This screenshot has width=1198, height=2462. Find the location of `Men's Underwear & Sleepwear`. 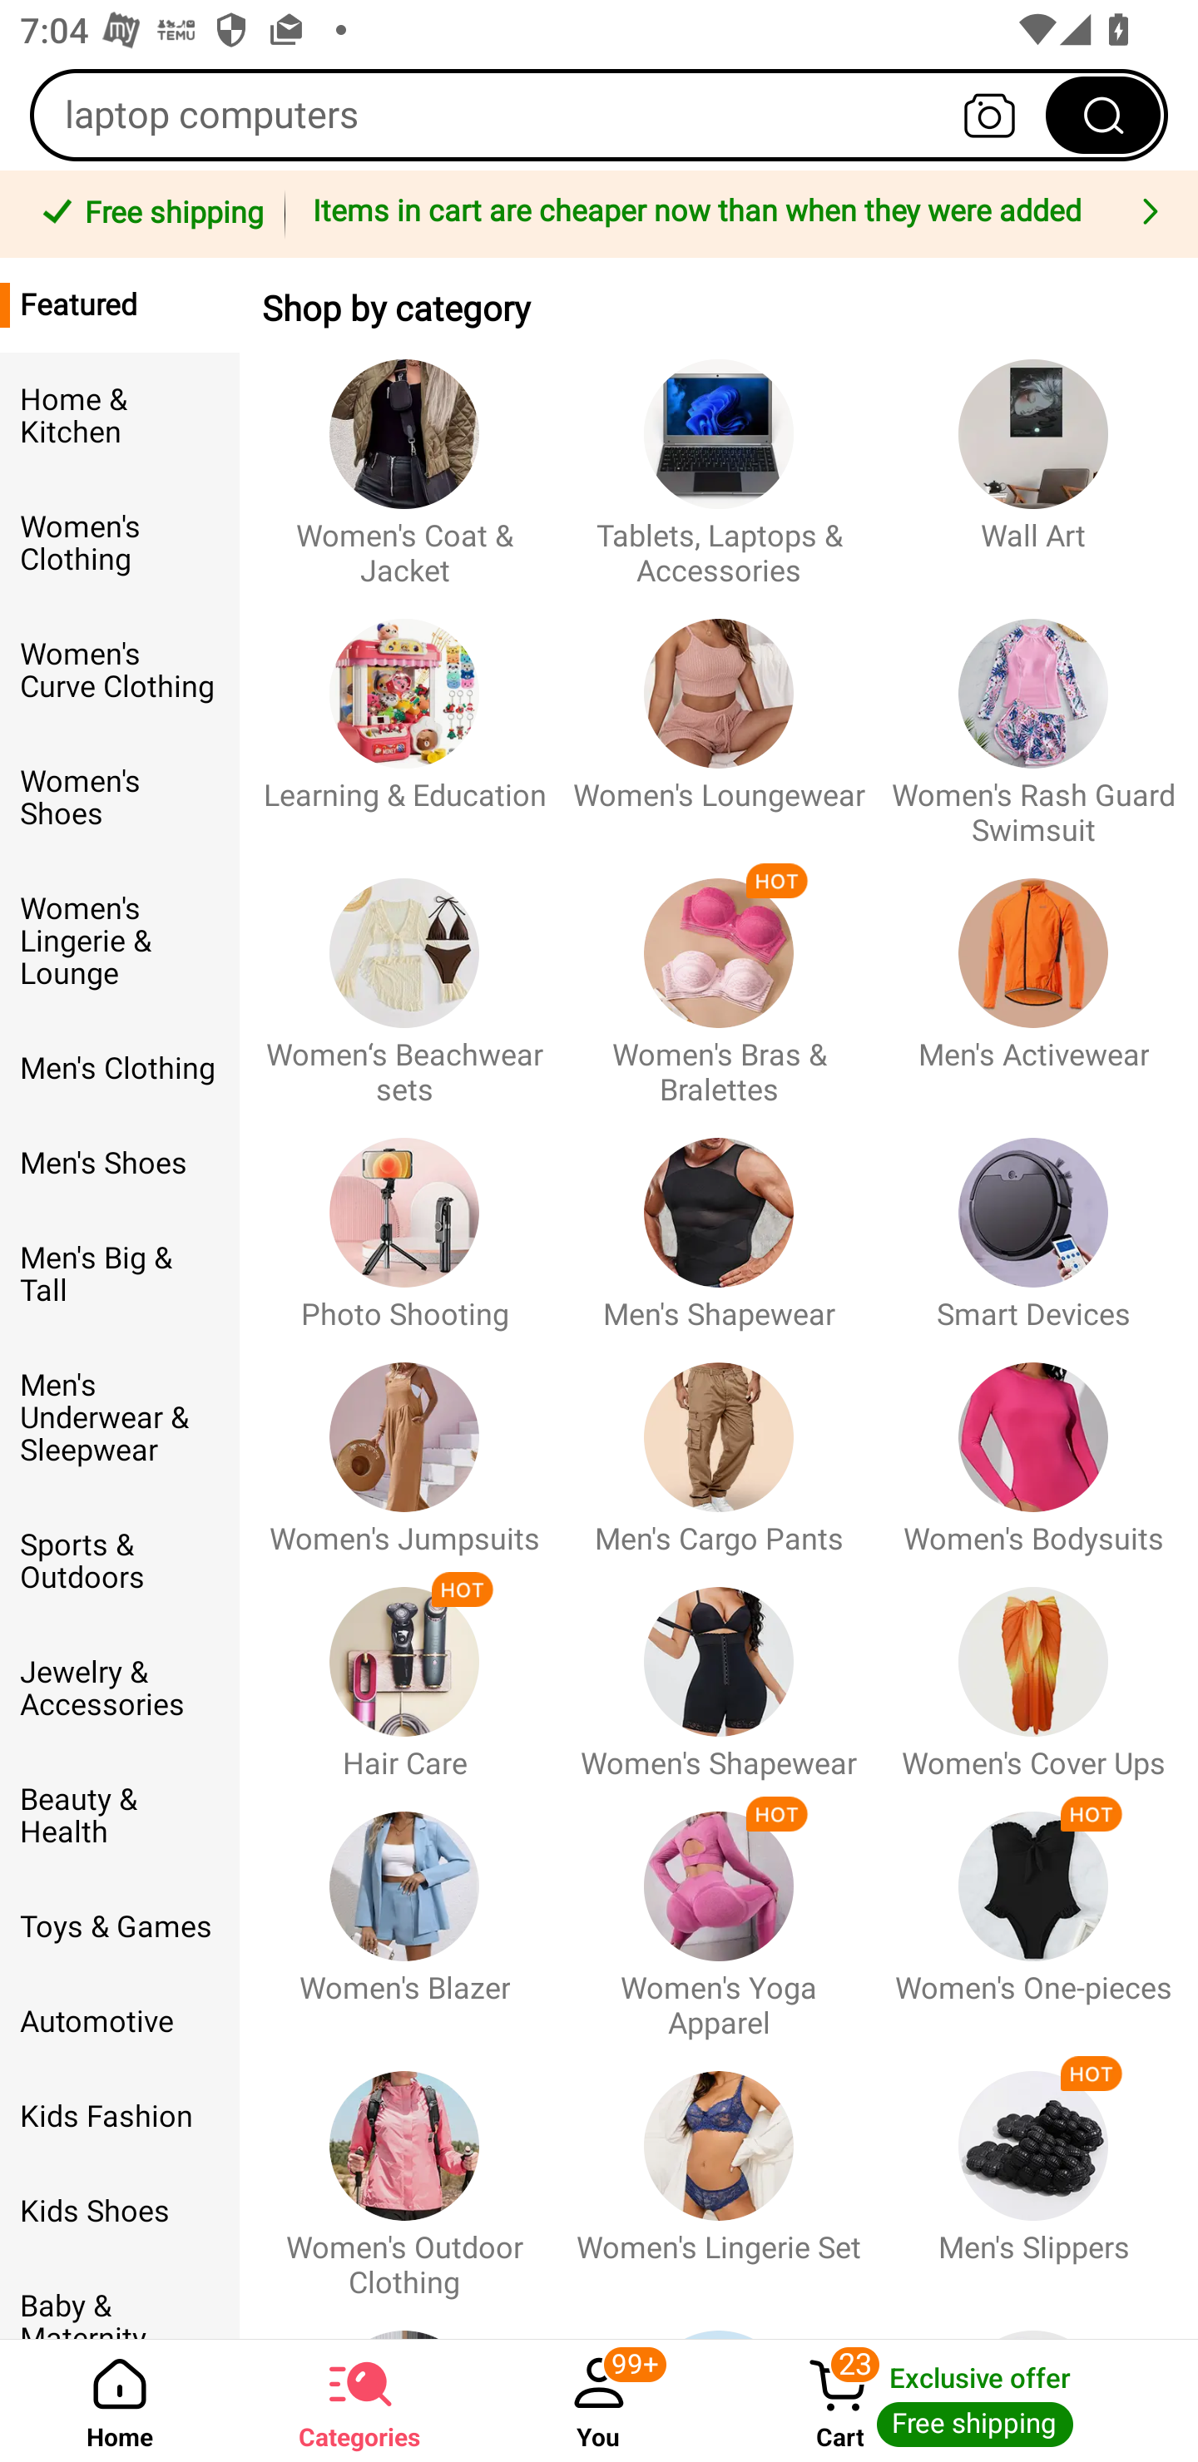

Men's Underwear & Sleepwear is located at coordinates (120, 1417).